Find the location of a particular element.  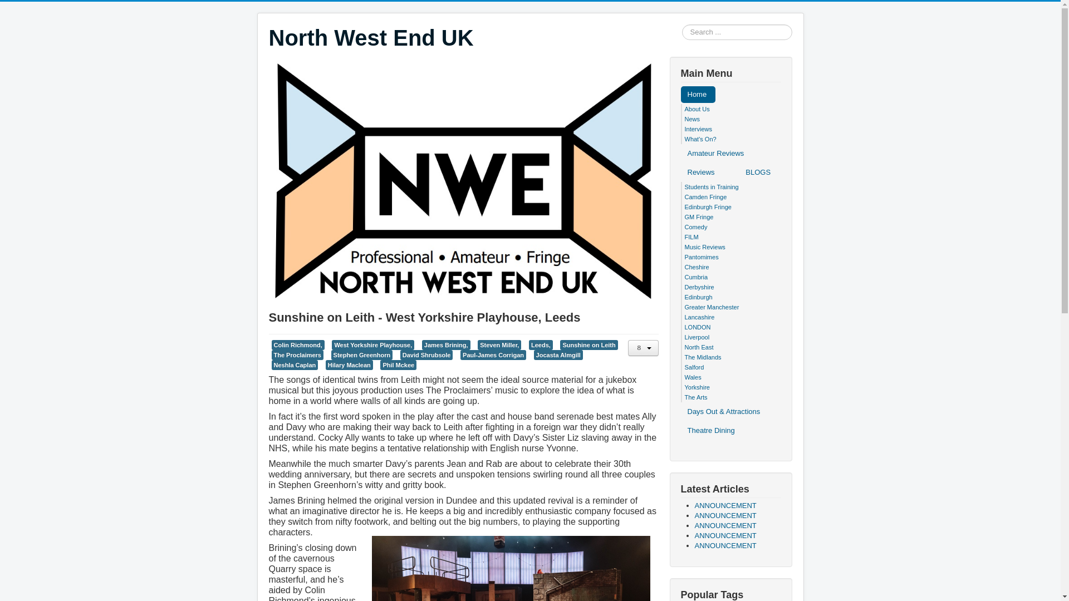

Paul-James Corrigan is located at coordinates (493, 354).